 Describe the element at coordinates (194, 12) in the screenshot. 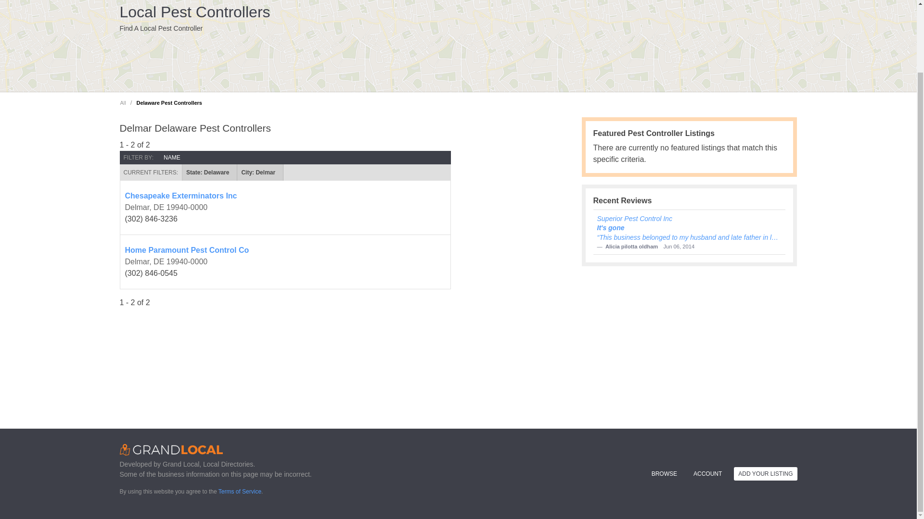

I see `Local Pest Controllers` at that location.